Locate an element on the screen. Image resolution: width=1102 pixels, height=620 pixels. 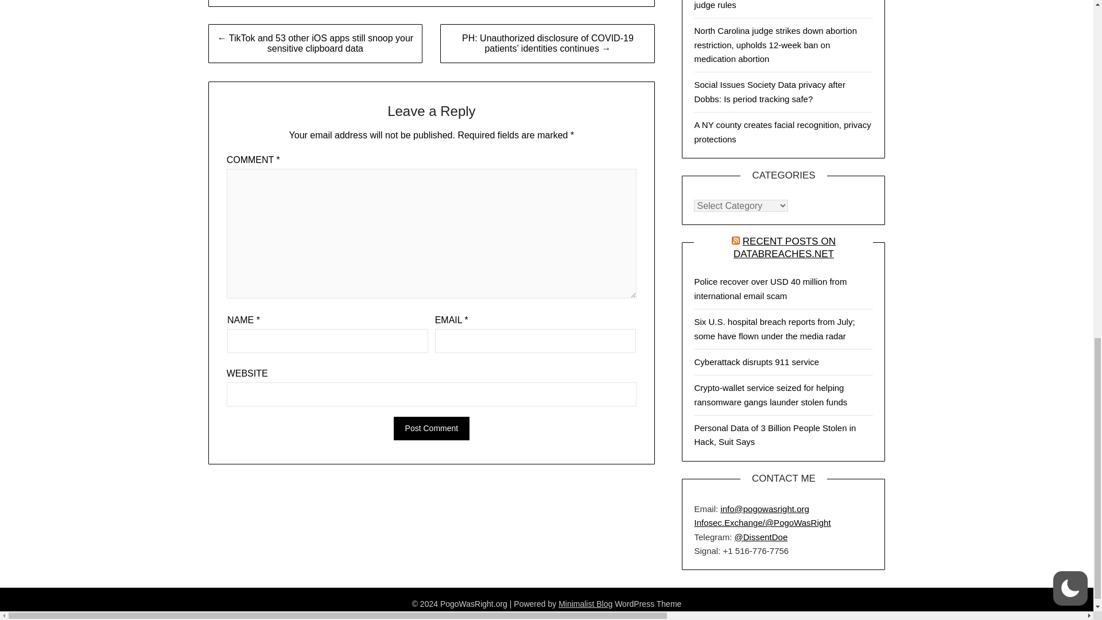
A NY county creates facial recognition, privacy protections is located at coordinates (782, 131).